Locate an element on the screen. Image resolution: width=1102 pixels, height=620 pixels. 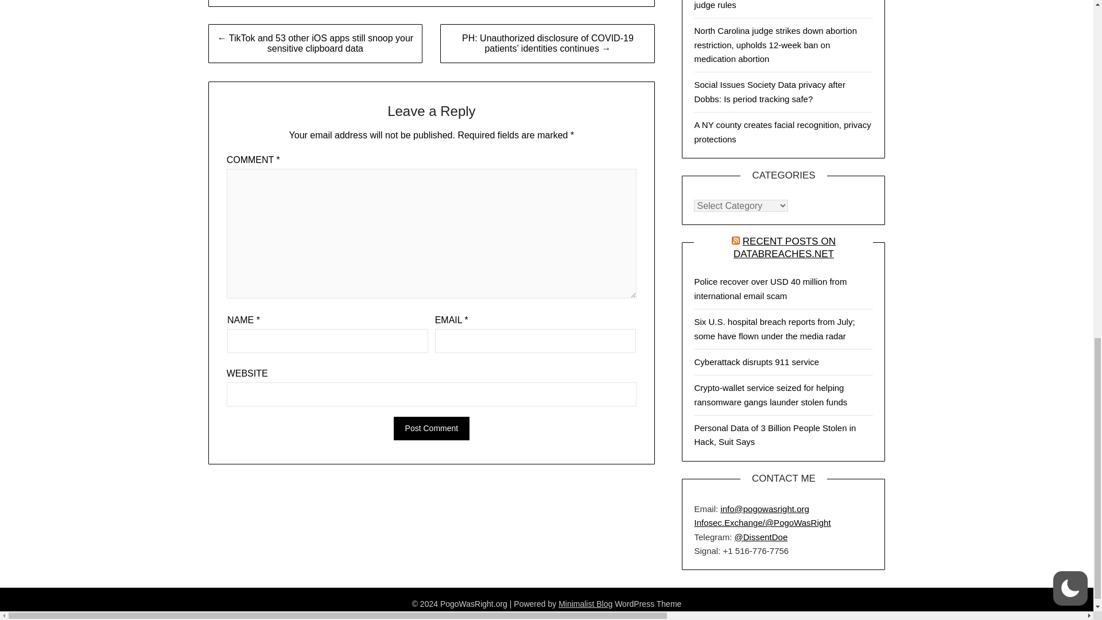
A NY county creates facial recognition, privacy protections is located at coordinates (782, 131).